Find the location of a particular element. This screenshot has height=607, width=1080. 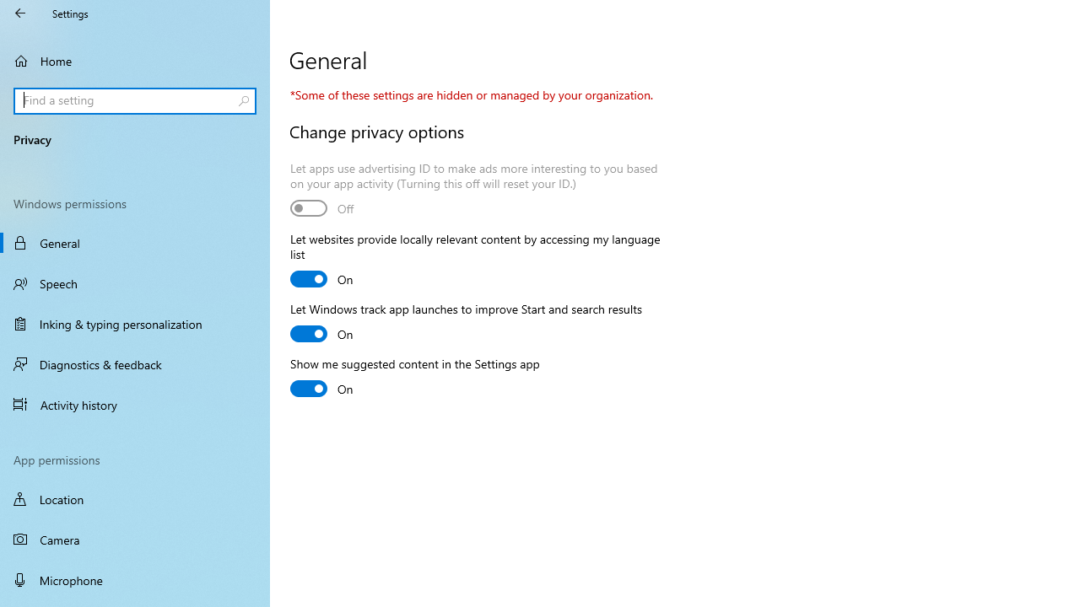

Activity history is located at coordinates (135, 404).